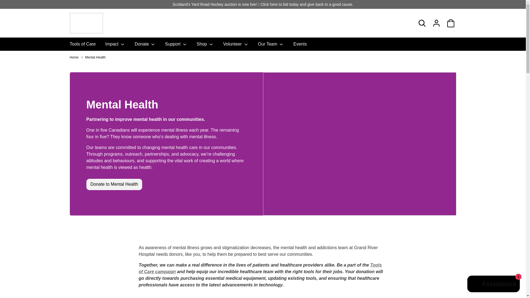 The width and height of the screenshot is (530, 298). Describe the element at coordinates (422, 23) in the screenshot. I see `Search` at that location.